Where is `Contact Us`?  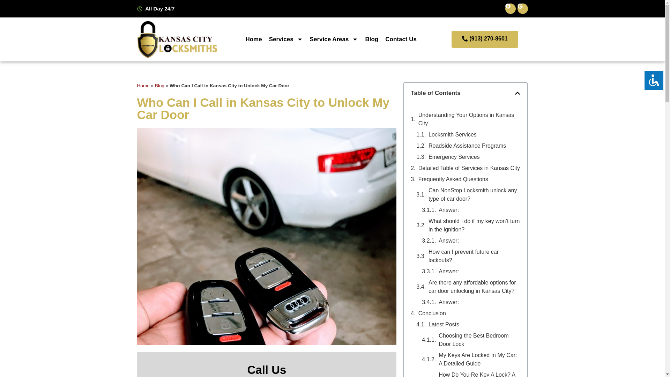
Contact Us is located at coordinates (401, 39).